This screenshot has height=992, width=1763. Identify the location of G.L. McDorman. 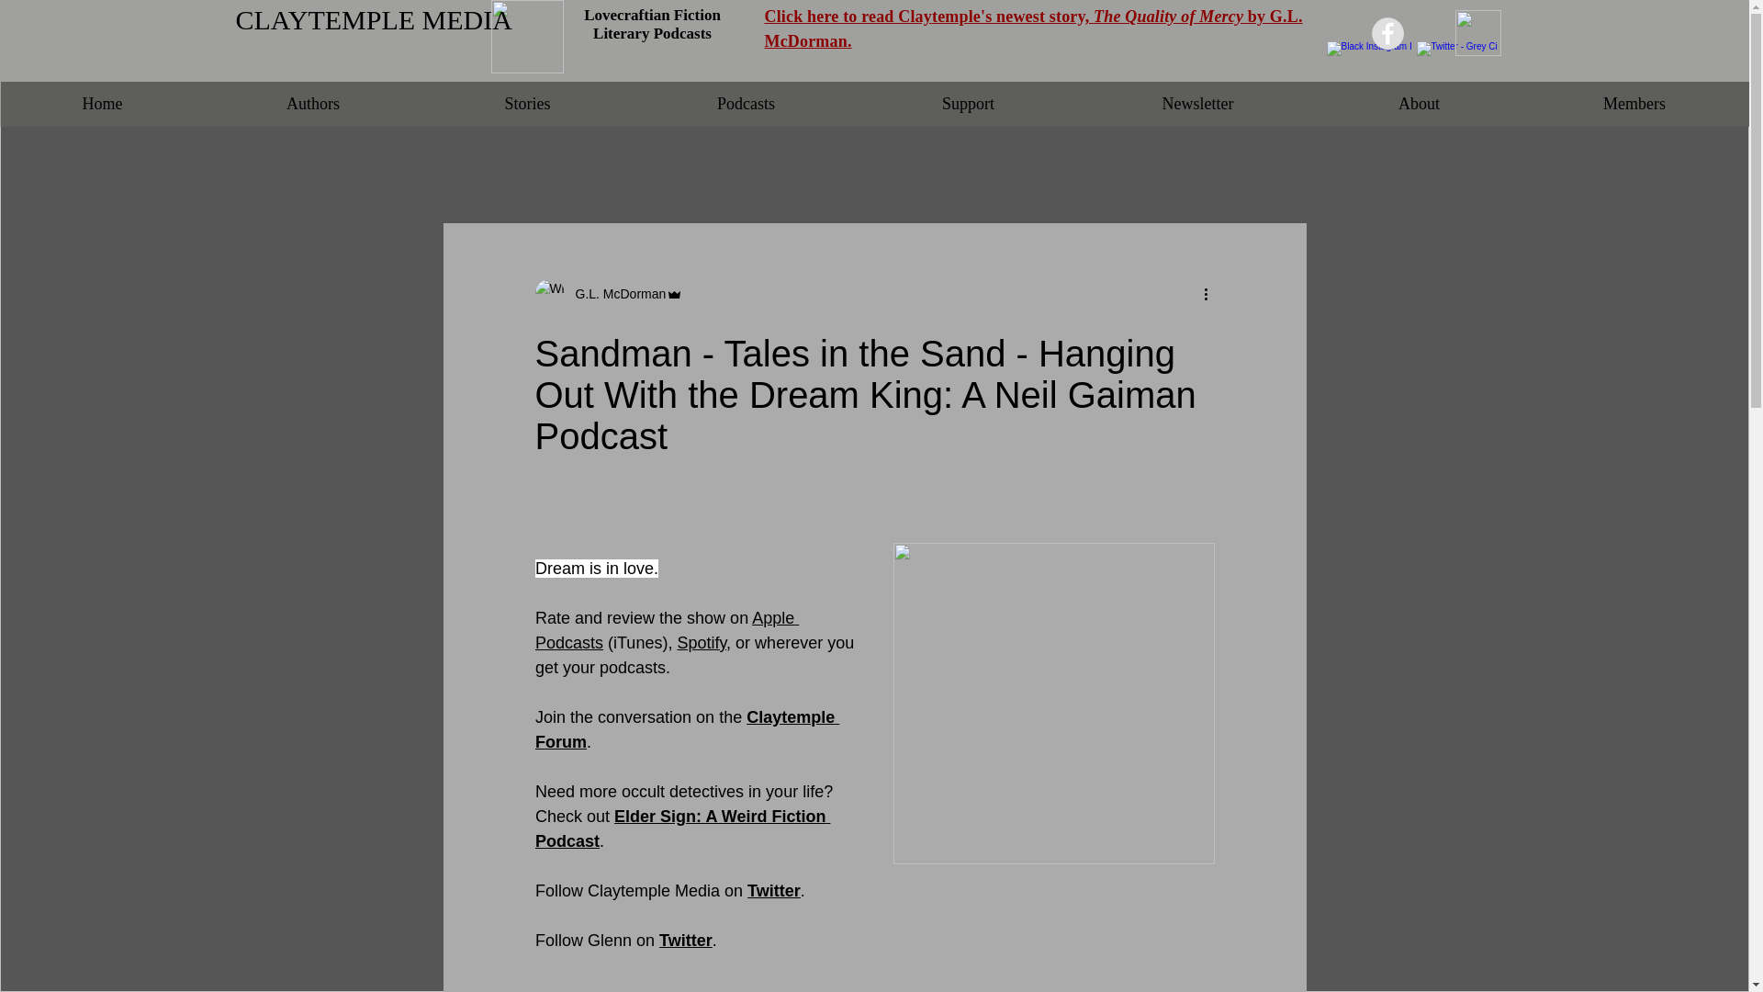
(615, 294).